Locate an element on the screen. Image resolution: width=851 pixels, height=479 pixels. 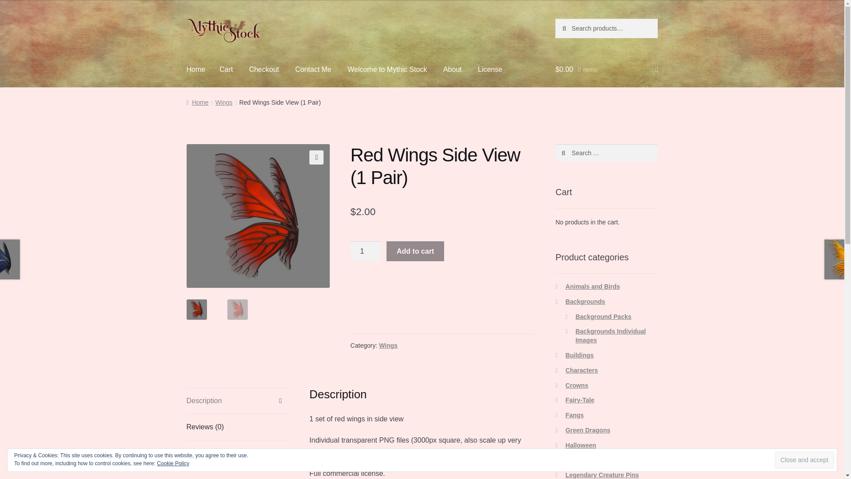
side red is located at coordinates (258, 216).